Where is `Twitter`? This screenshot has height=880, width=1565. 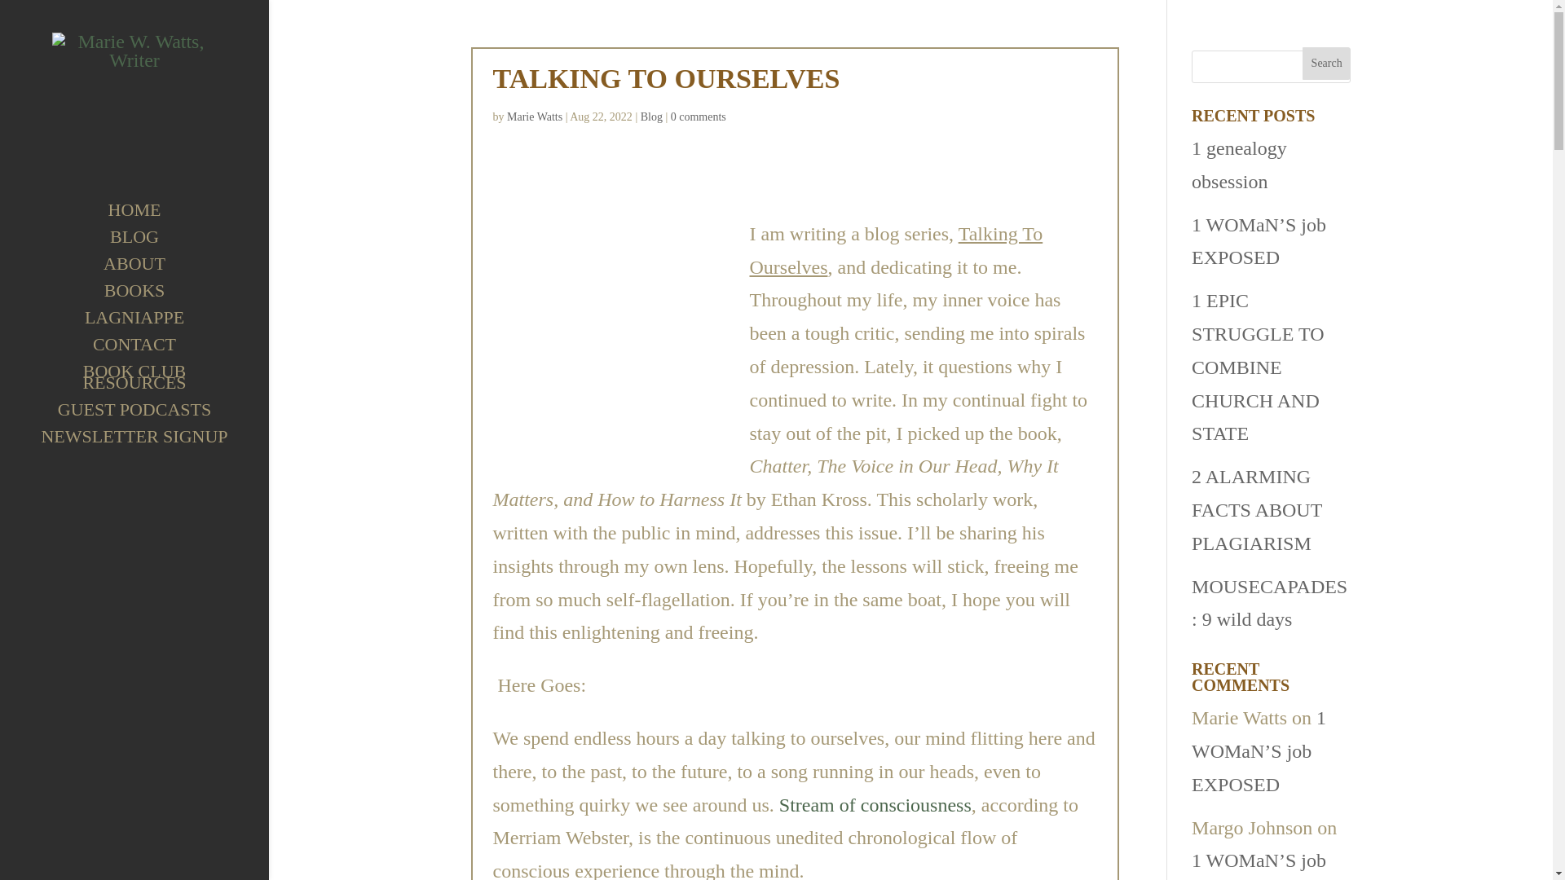 Twitter is located at coordinates (797, 59).